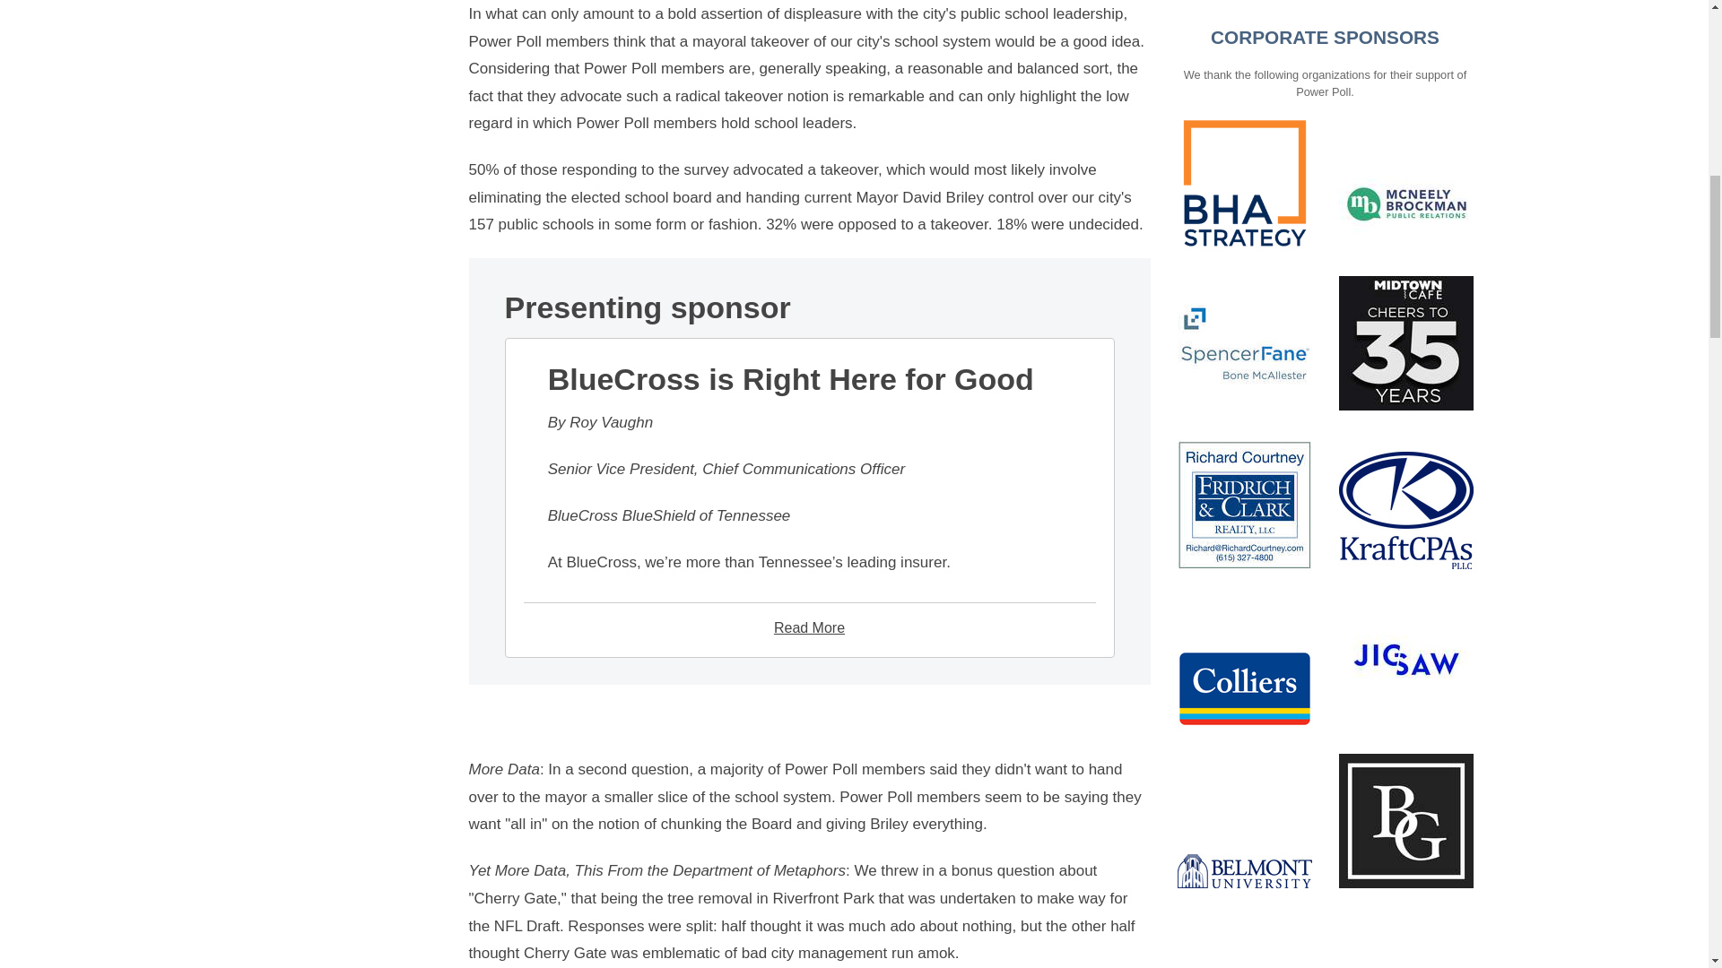  What do you see at coordinates (1405, 70) in the screenshot?
I see `Midtown Cafe Logo` at bounding box center [1405, 70].